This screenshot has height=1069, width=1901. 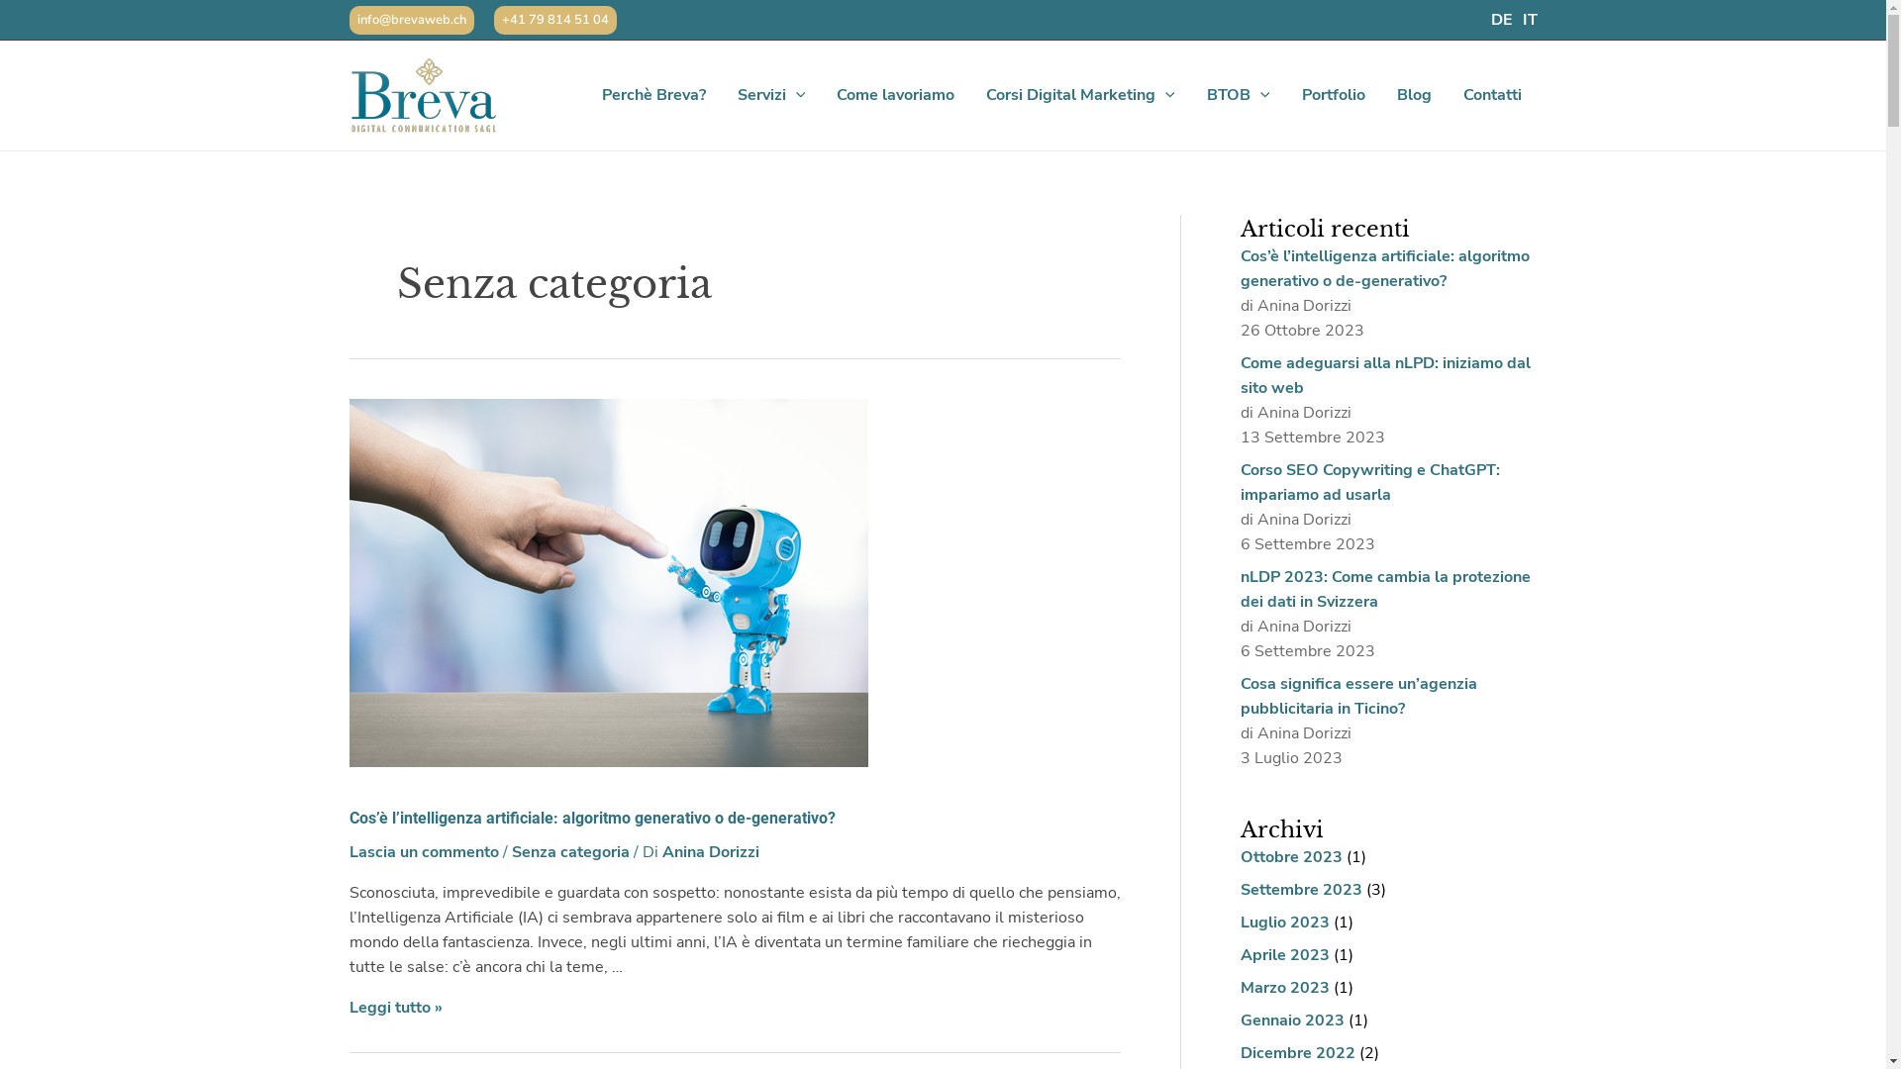 What do you see at coordinates (1369, 483) in the screenshot?
I see `Corso SEO Copywriting e ChatGPT: impariamo ad usarla` at bounding box center [1369, 483].